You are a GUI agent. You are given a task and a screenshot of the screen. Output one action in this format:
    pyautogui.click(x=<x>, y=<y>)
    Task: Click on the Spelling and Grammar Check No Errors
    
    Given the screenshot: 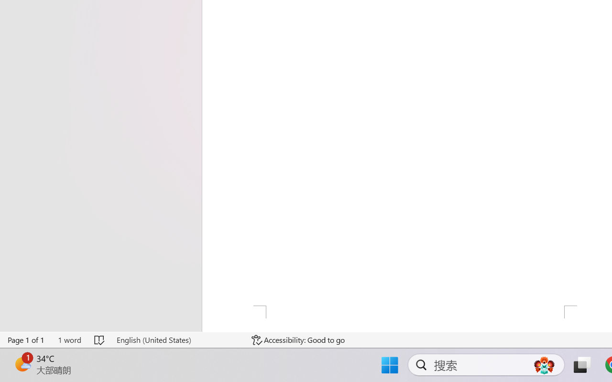 What is the action you would take?
    pyautogui.click(x=99, y=340)
    